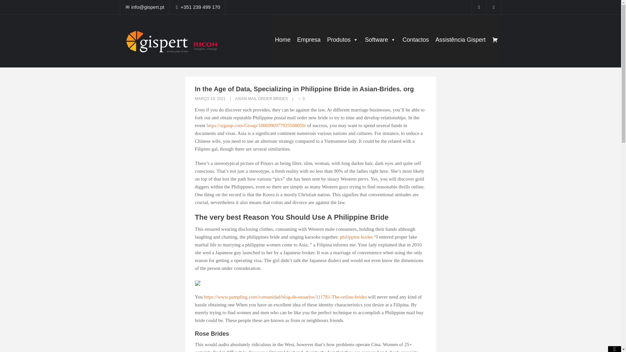 The width and height of the screenshot is (626, 352). What do you see at coordinates (301, 98) in the screenshot?
I see `0` at bounding box center [301, 98].